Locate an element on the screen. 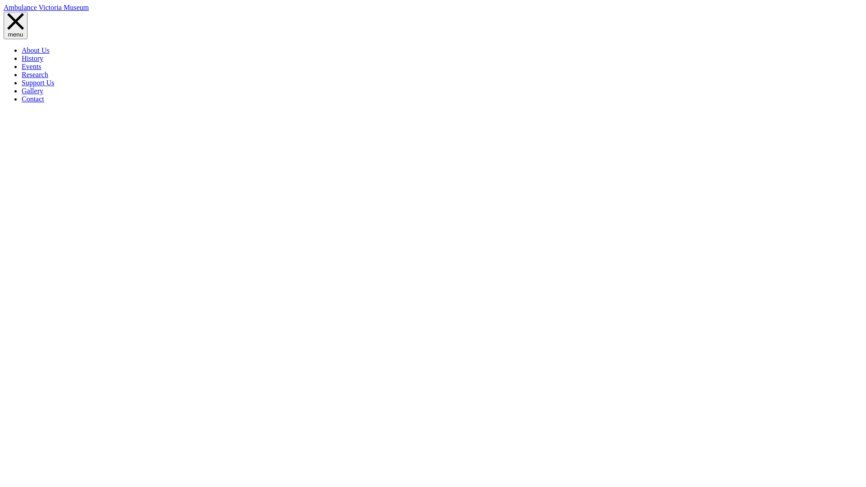 The height and width of the screenshot is (487, 866). Contact is located at coordinates (33, 99).